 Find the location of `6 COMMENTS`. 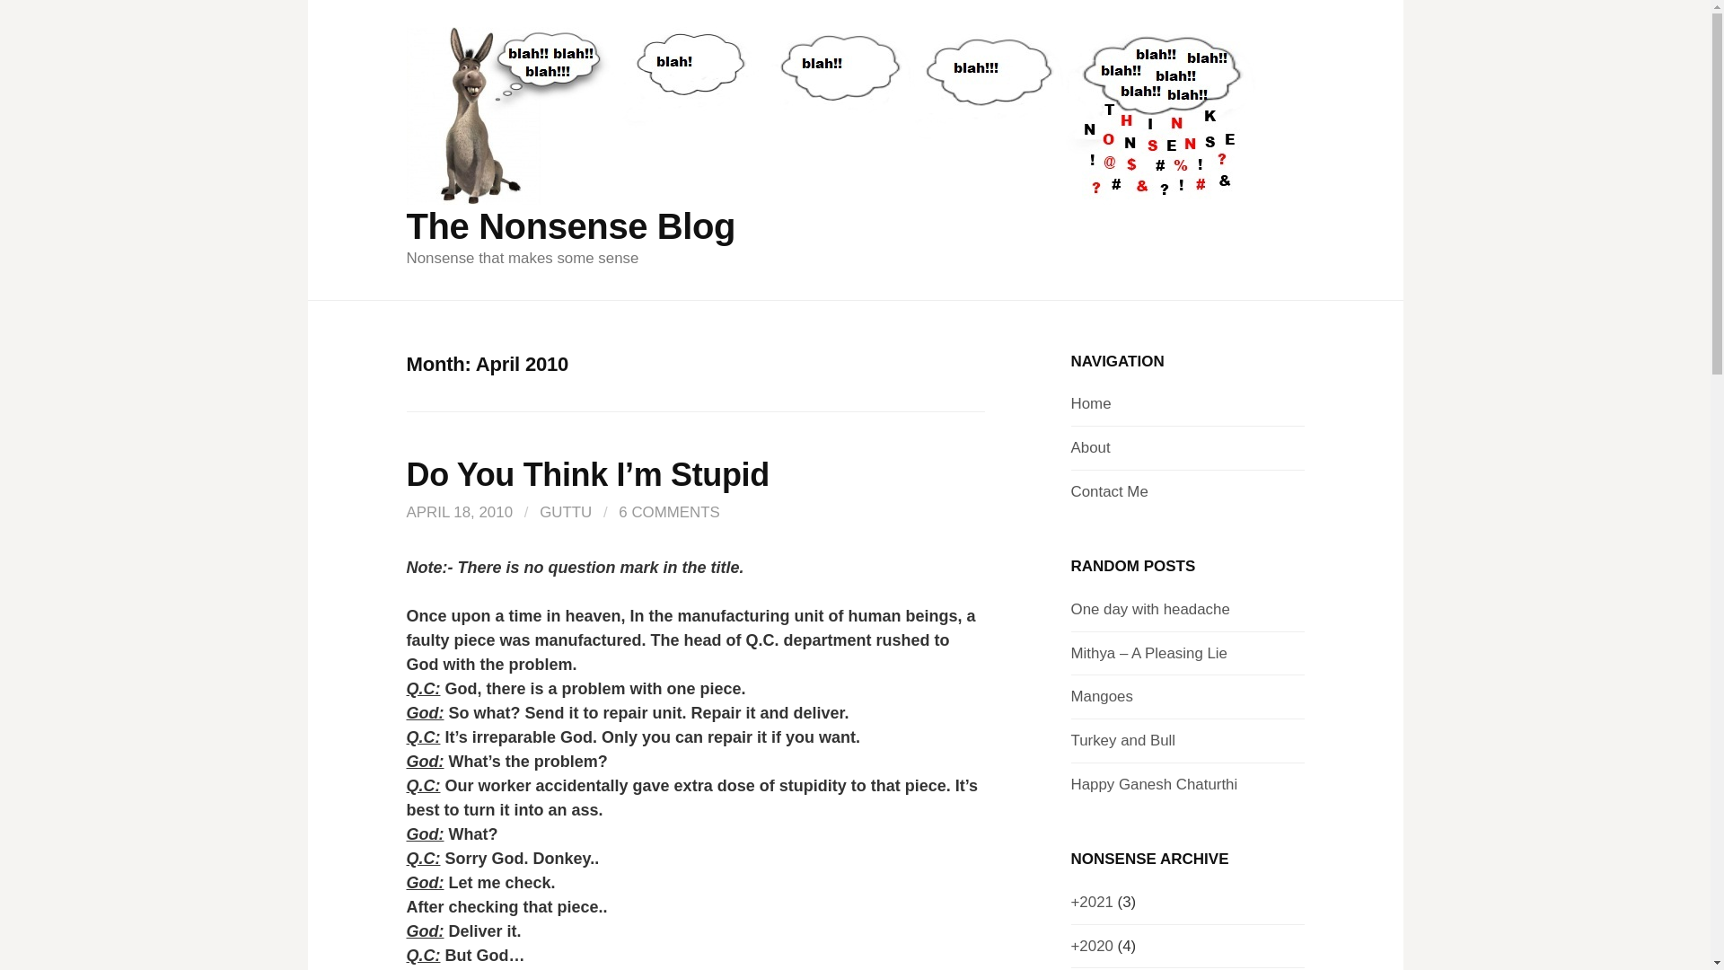

6 COMMENTS is located at coordinates (670, 512).